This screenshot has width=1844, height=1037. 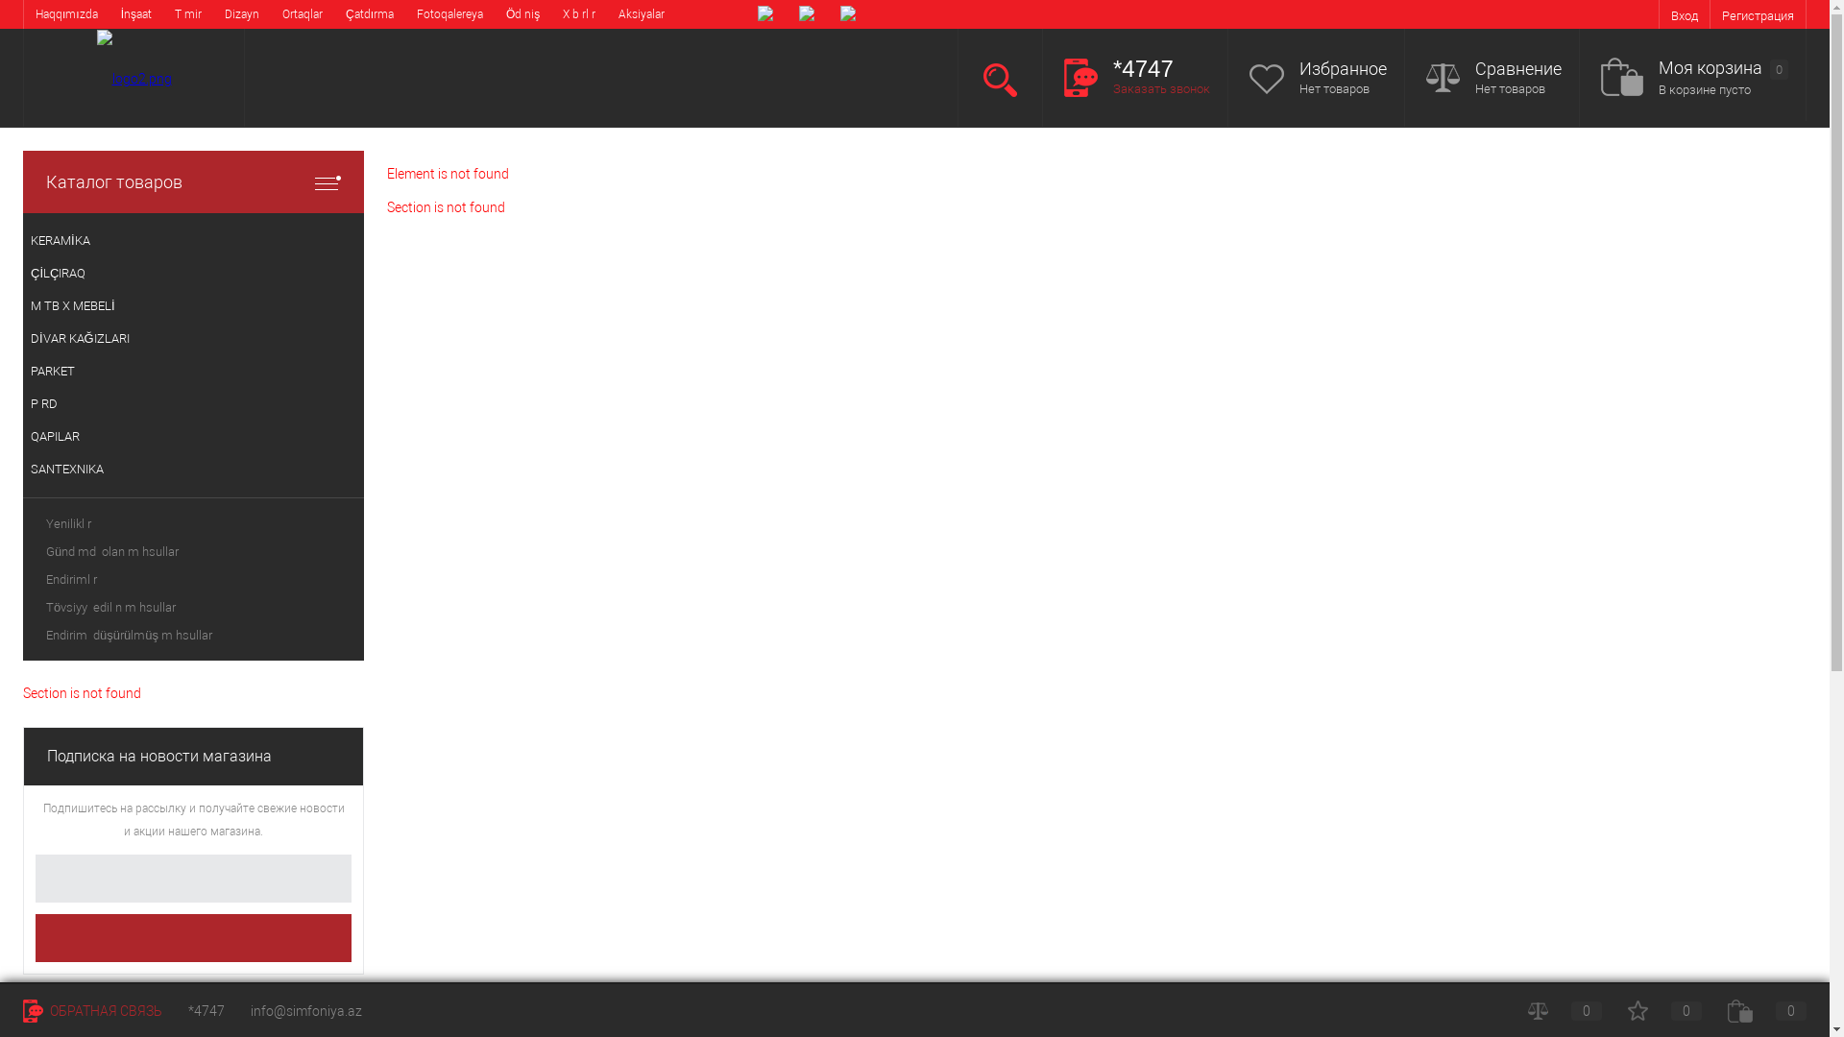 What do you see at coordinates (1665, 1011) in the screenshot?
I see `0` at bounding box center [1665, 1011].